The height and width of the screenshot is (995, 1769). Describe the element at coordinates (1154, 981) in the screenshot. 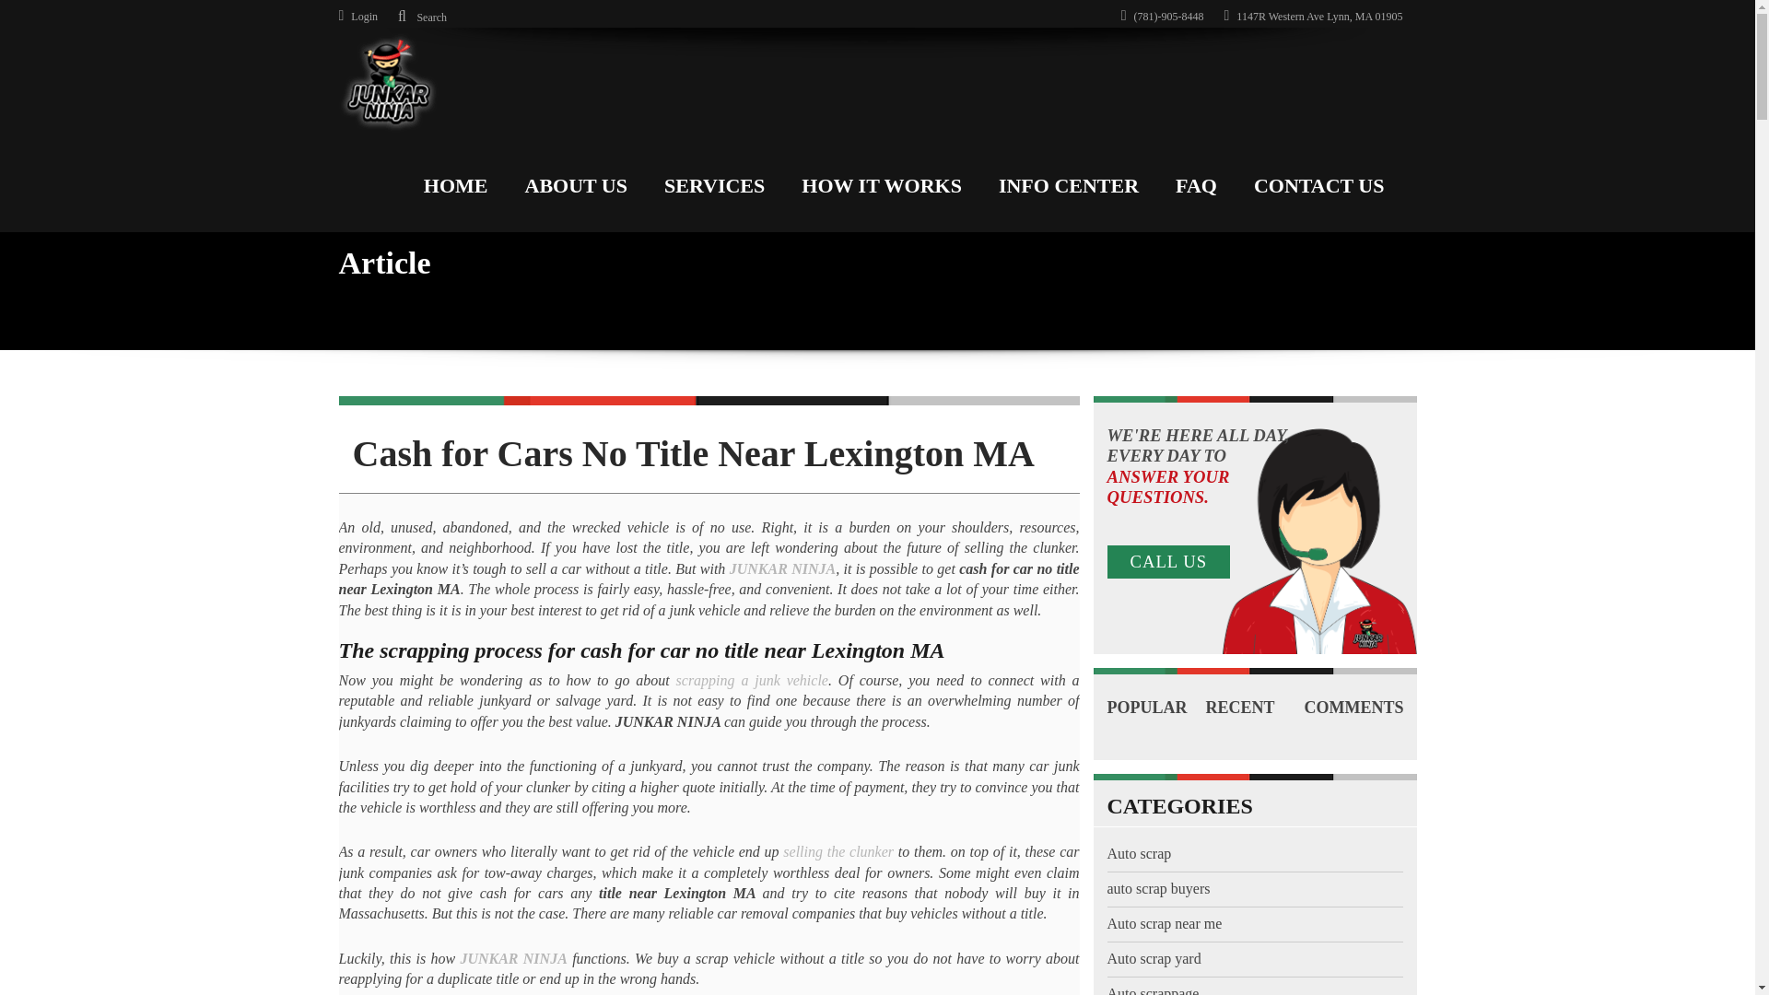

I see `Auto scrap yard` at that location.